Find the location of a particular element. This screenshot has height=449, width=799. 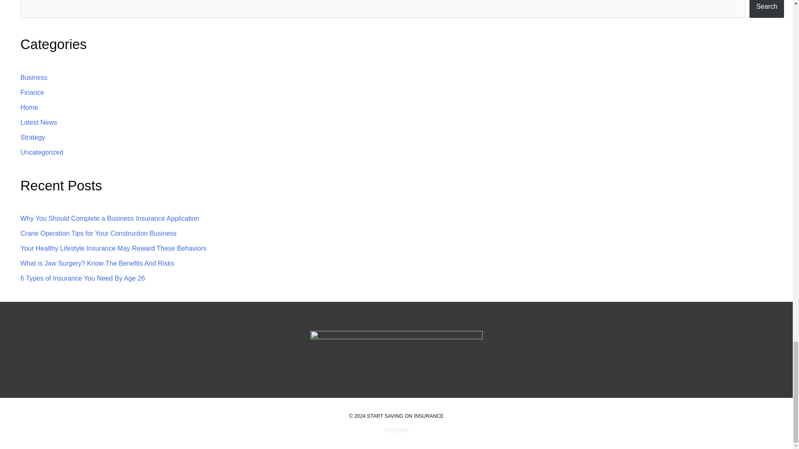

Why You Should Complete a Business Insurance Application is located at coordinates (110, 218).